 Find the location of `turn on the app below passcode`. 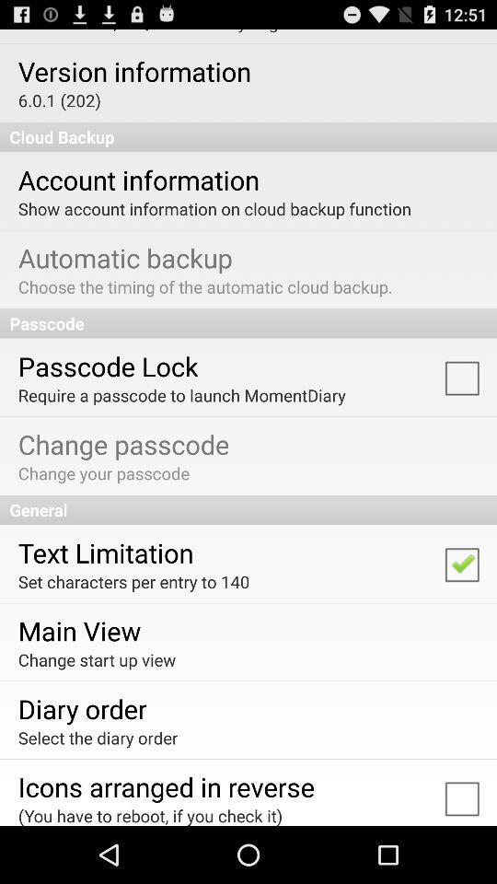

turn on the app below passcode is located at coordinates (108, 366).